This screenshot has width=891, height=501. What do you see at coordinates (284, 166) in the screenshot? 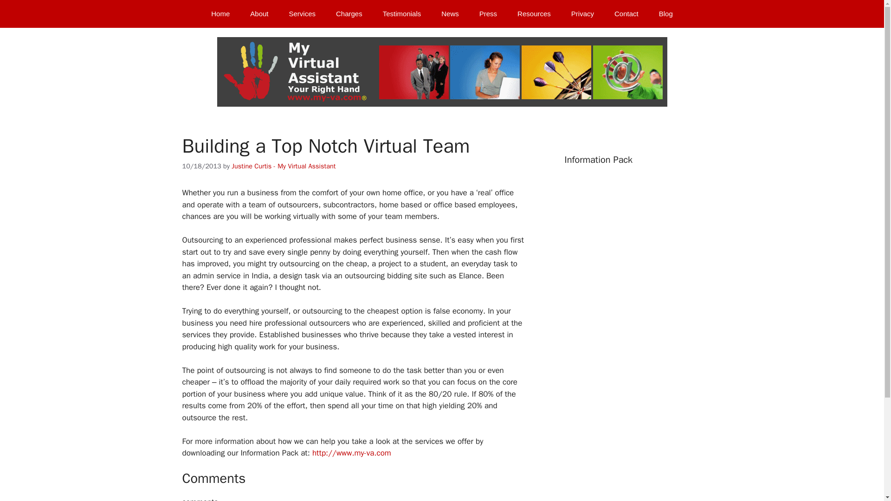
I see `Justine Curtis - My Virtual Assistant` at bounding box center [284, 166].